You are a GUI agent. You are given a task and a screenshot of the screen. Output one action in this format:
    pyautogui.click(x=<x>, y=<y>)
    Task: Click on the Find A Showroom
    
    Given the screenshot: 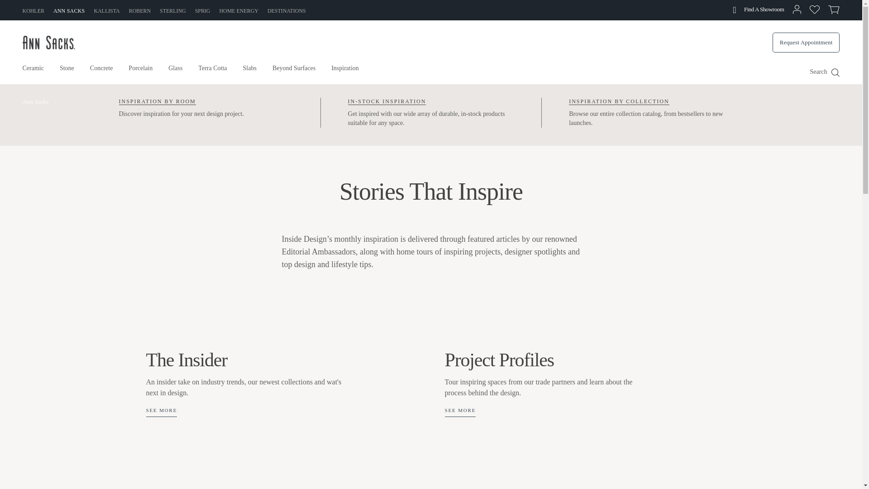 What is the action you would take?
    pyautogui.click(x=101, y=72)
    